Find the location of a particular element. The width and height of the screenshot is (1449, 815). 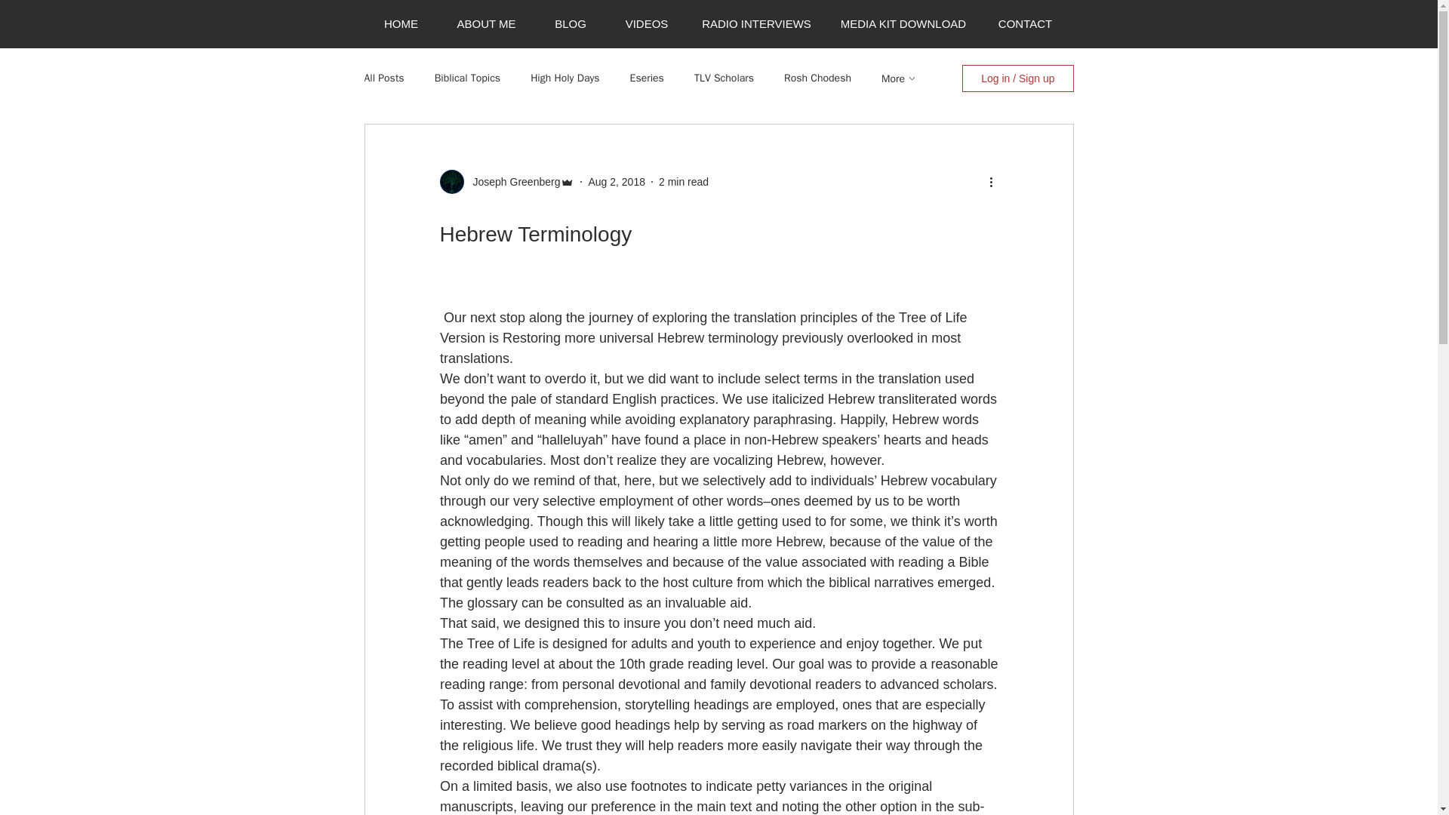

2 min read is located at coordinates (684, 181).